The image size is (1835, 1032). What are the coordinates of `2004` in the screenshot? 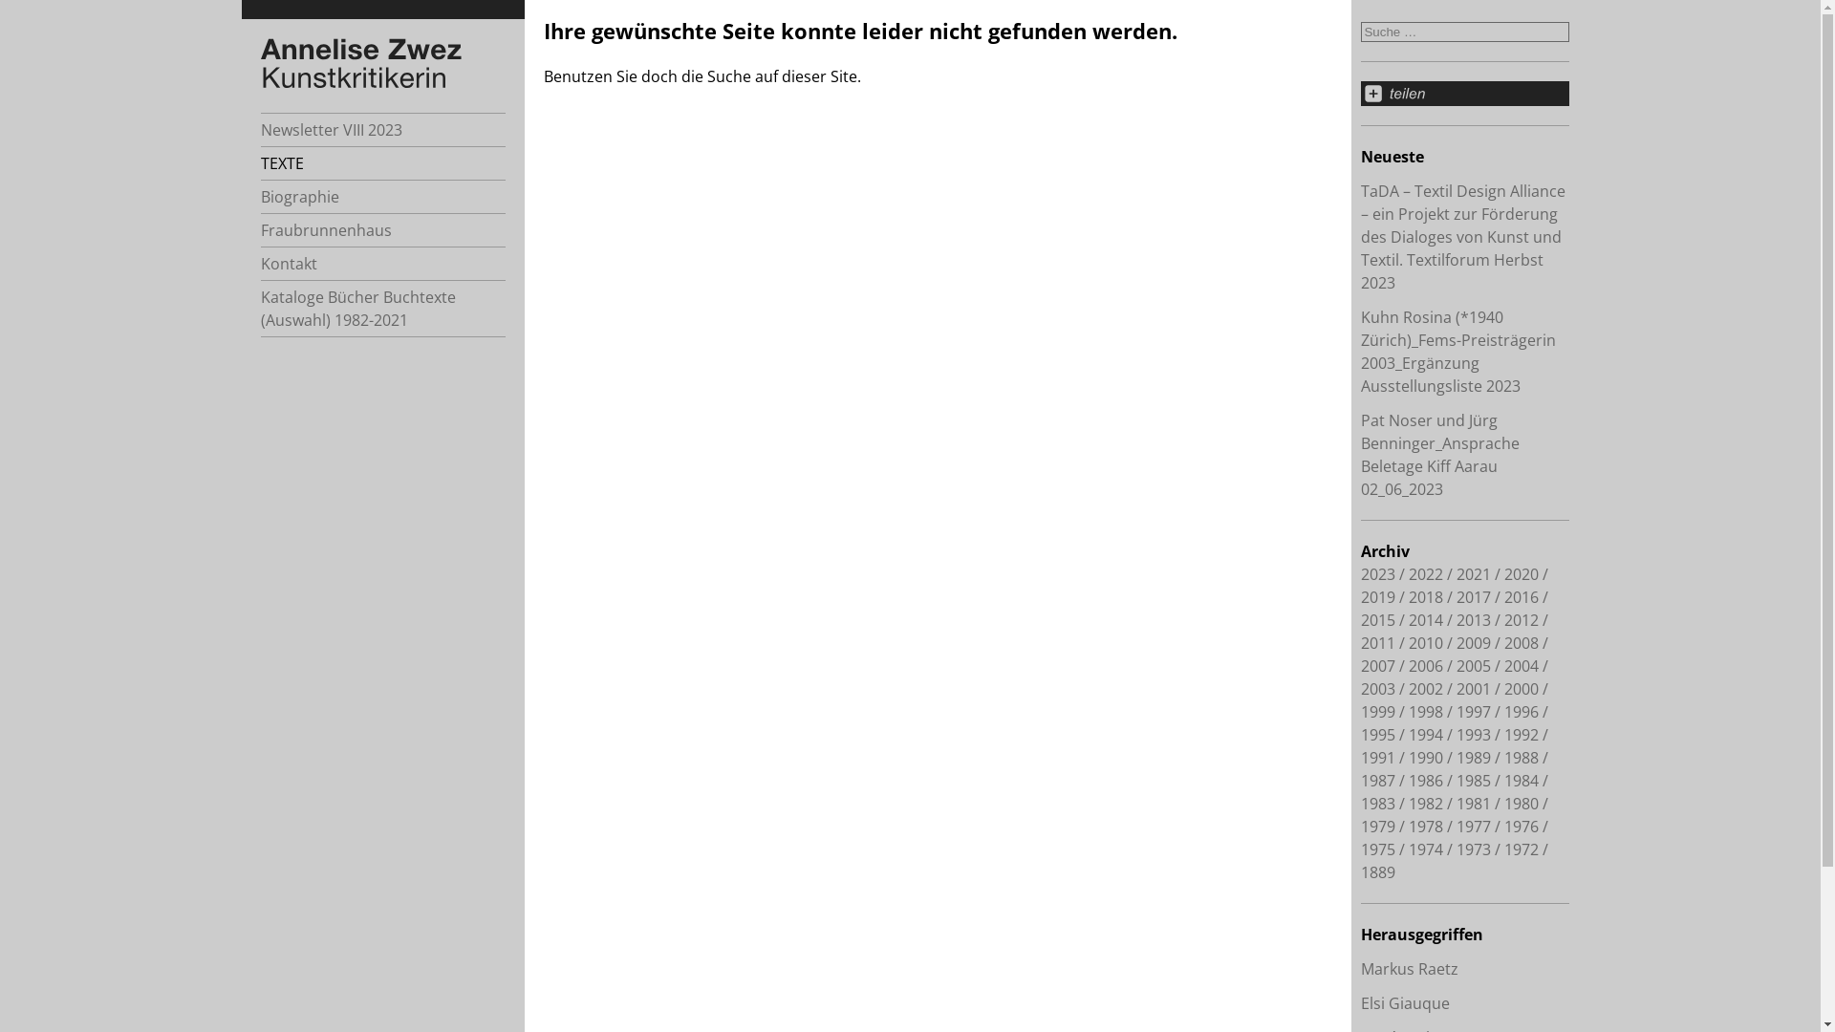 It's located at (1522, 666).